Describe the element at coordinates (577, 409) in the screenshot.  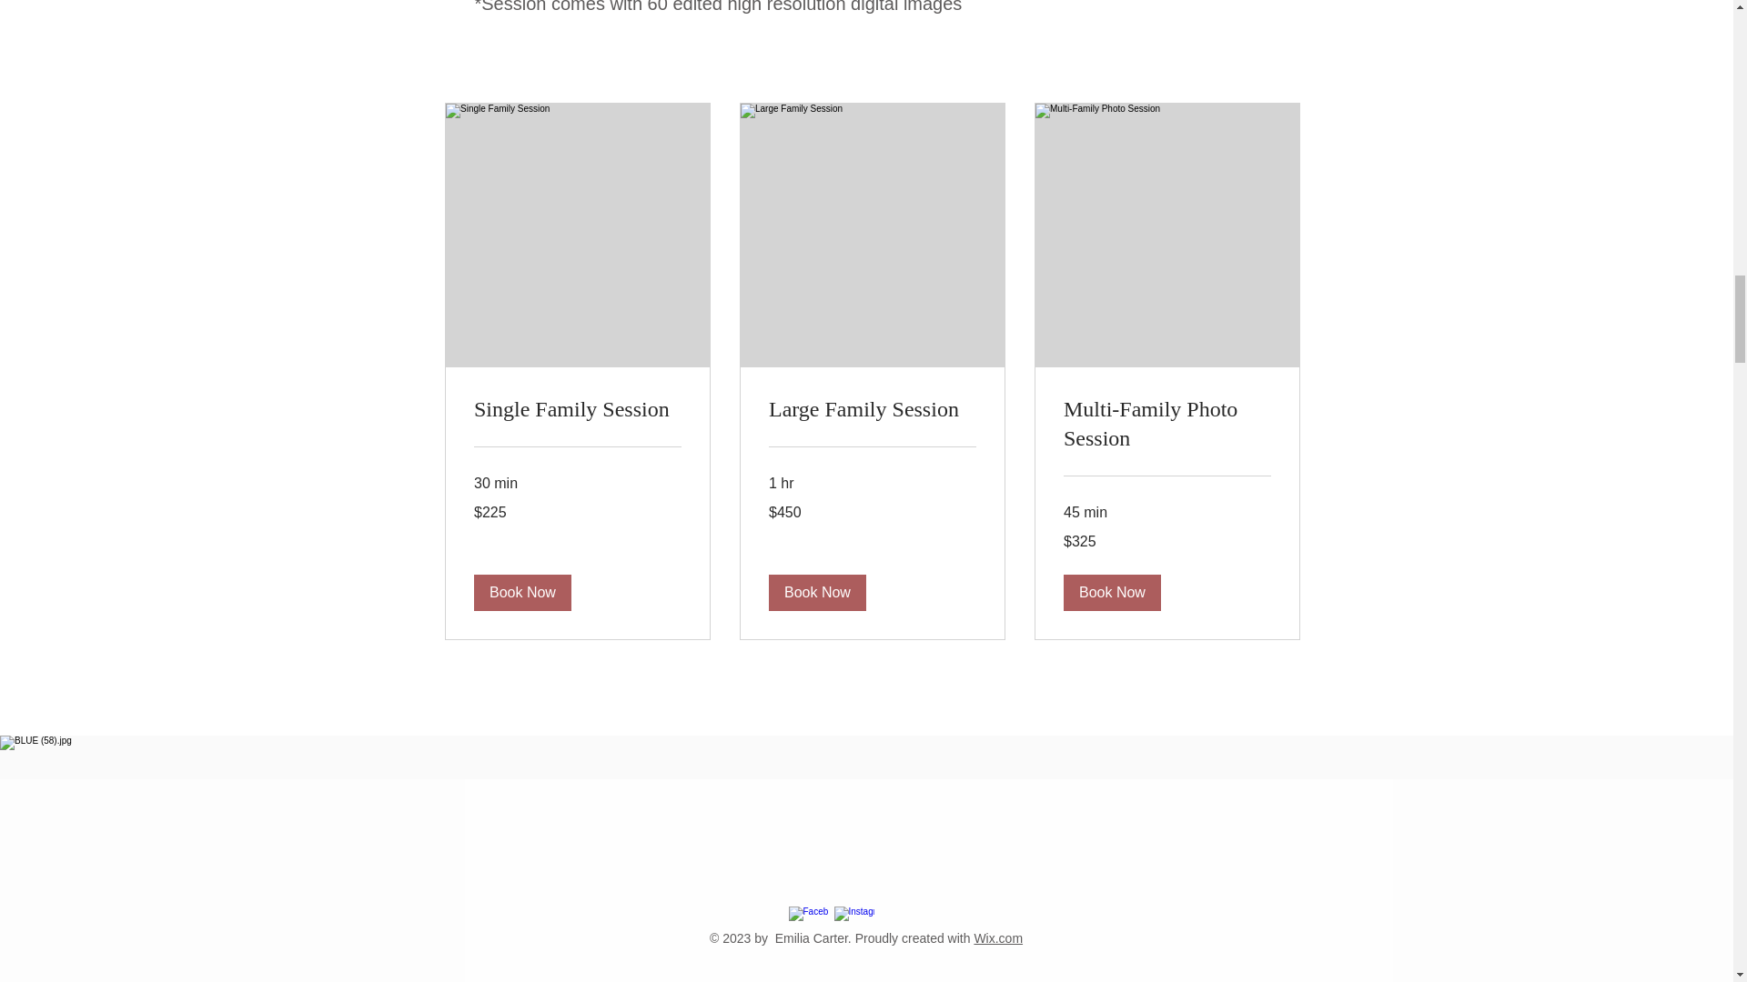
I see `Single Family Session` at that location.